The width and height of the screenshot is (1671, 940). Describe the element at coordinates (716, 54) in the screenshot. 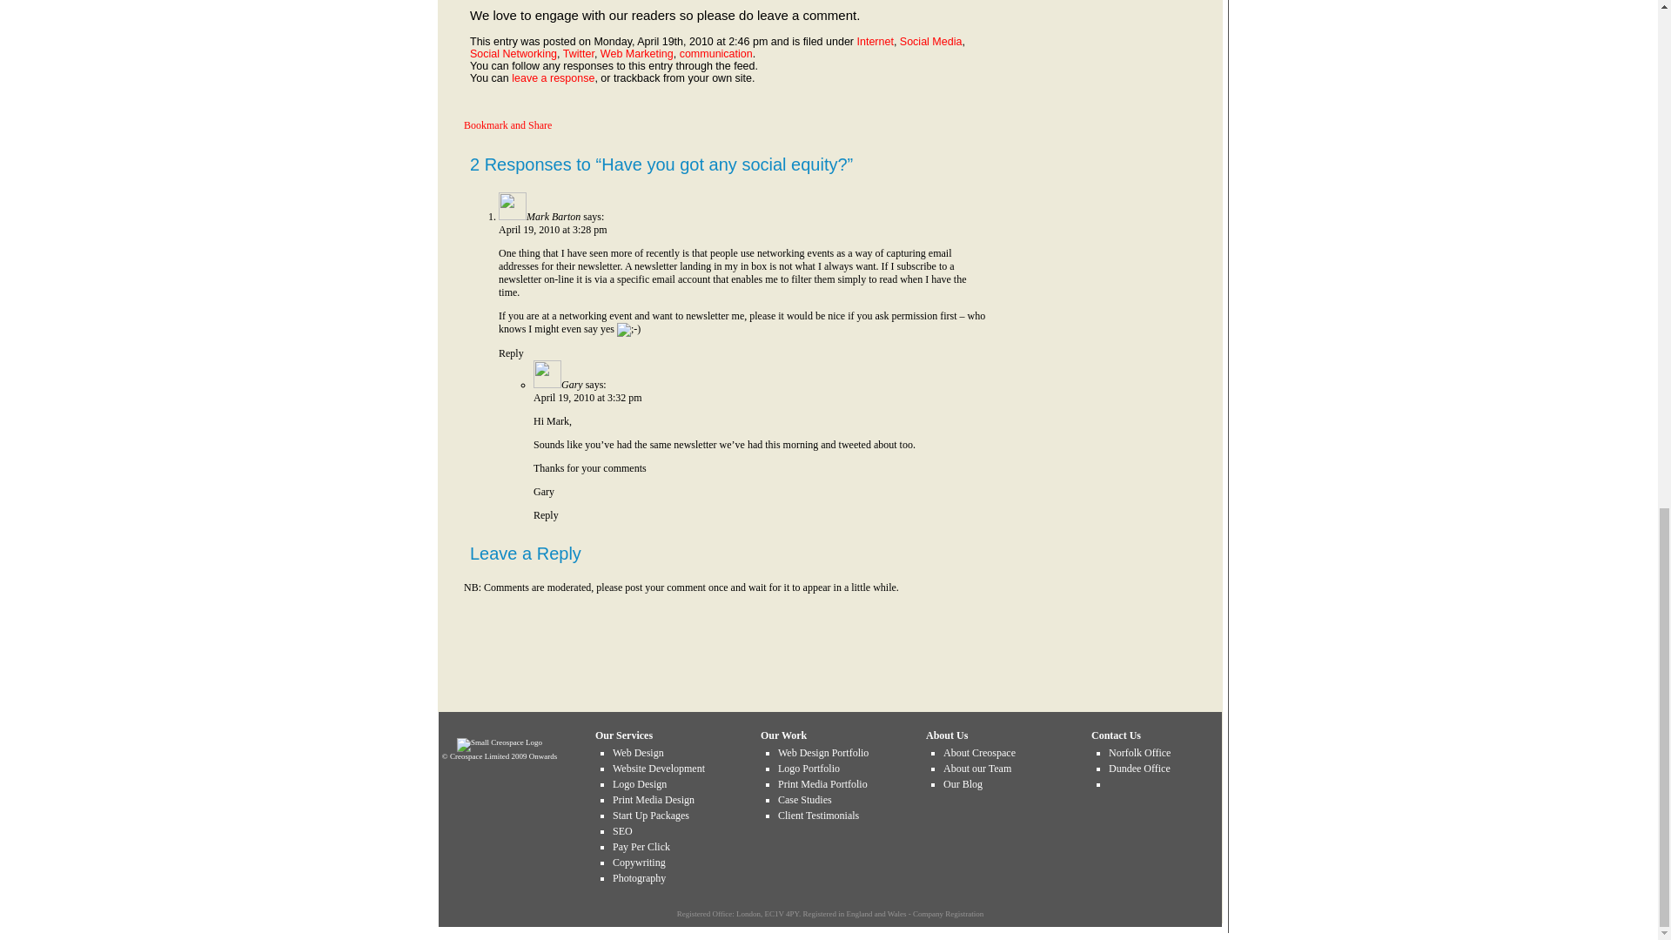

I see `View all posts in communication` at that location.